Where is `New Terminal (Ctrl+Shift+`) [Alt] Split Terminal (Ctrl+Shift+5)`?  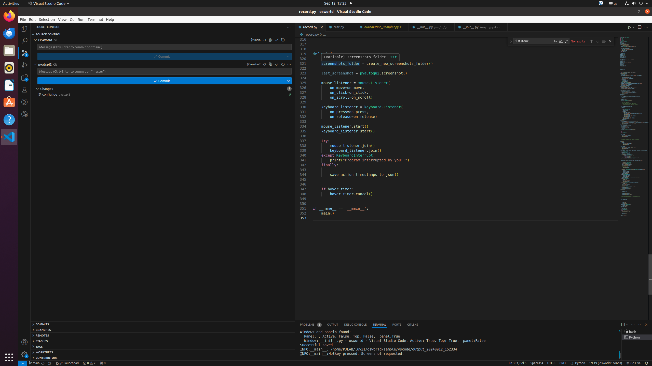 New Terminal (Ctrl+Shift+`) [Alt] Split Terminal (Ctrl+Shift+5) is located at coordinates (623, 325).